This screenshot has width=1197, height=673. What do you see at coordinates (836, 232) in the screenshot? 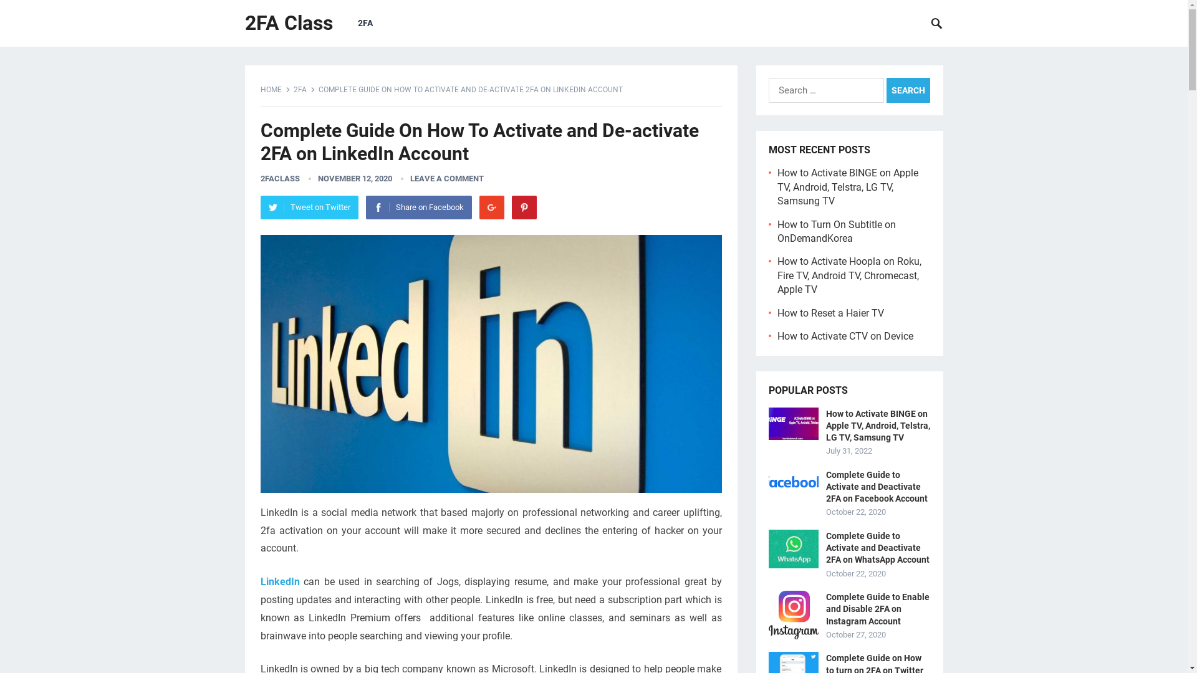
I see `How to Turn On Subtitle on OnDemandKorea` at bounding box center [836, 232].